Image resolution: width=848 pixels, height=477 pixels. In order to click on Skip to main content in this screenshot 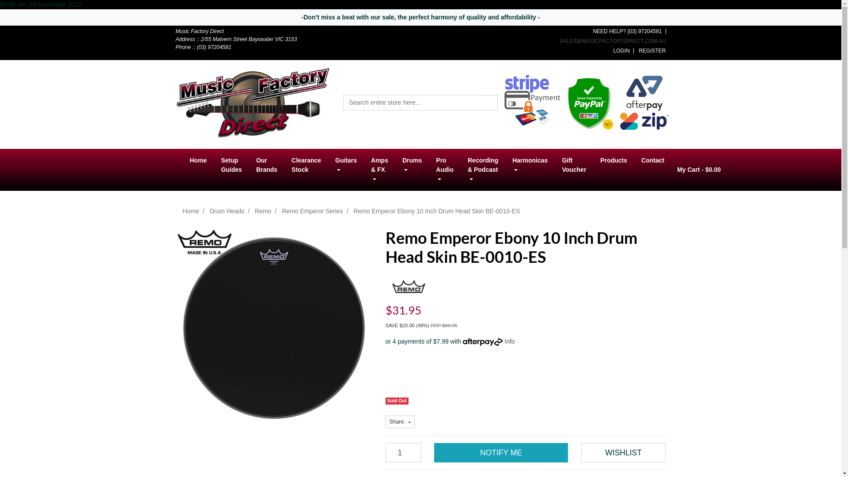, I will do `click(0, 26)`.